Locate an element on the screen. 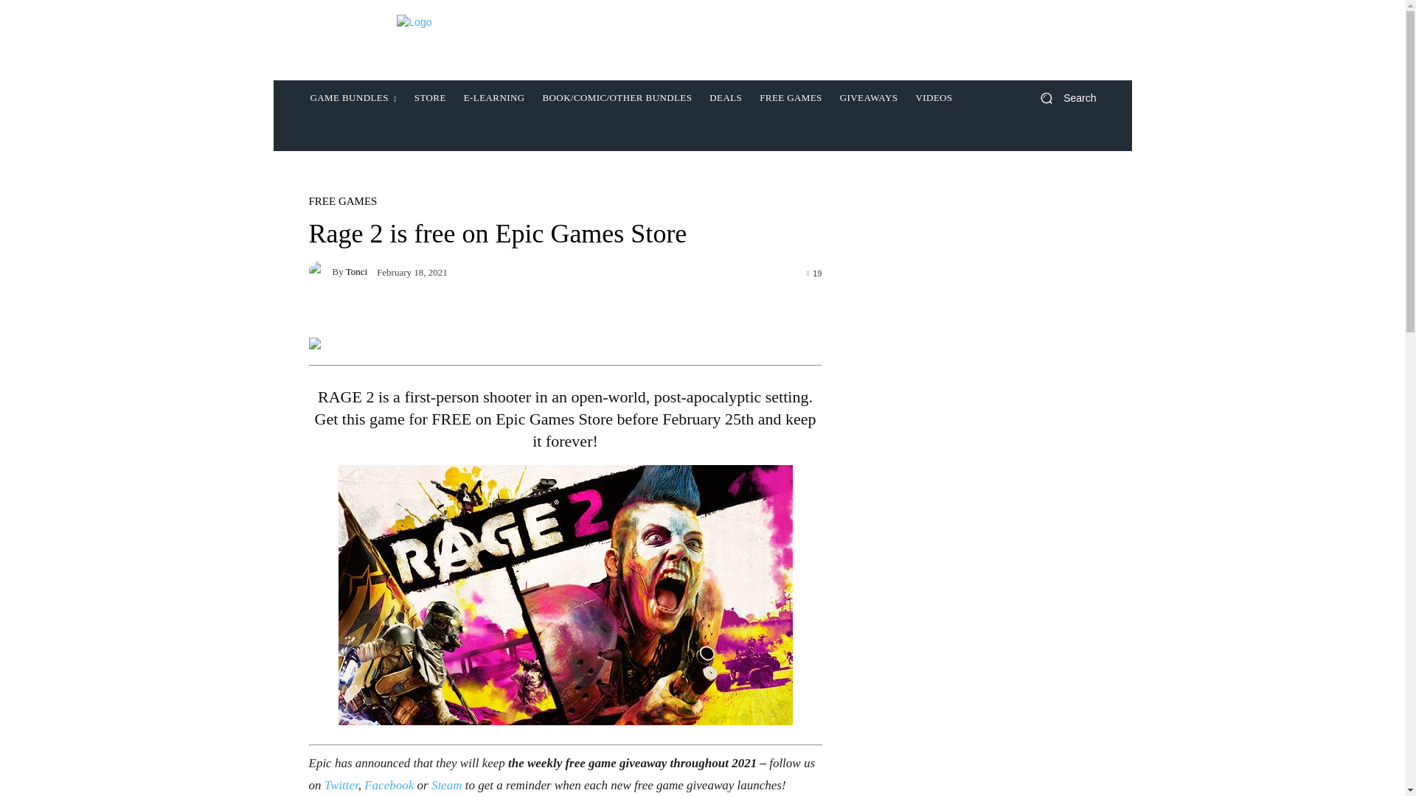 The width and height of the screenshot is (1416, 796). 19 is located at coordinates (814, 272).